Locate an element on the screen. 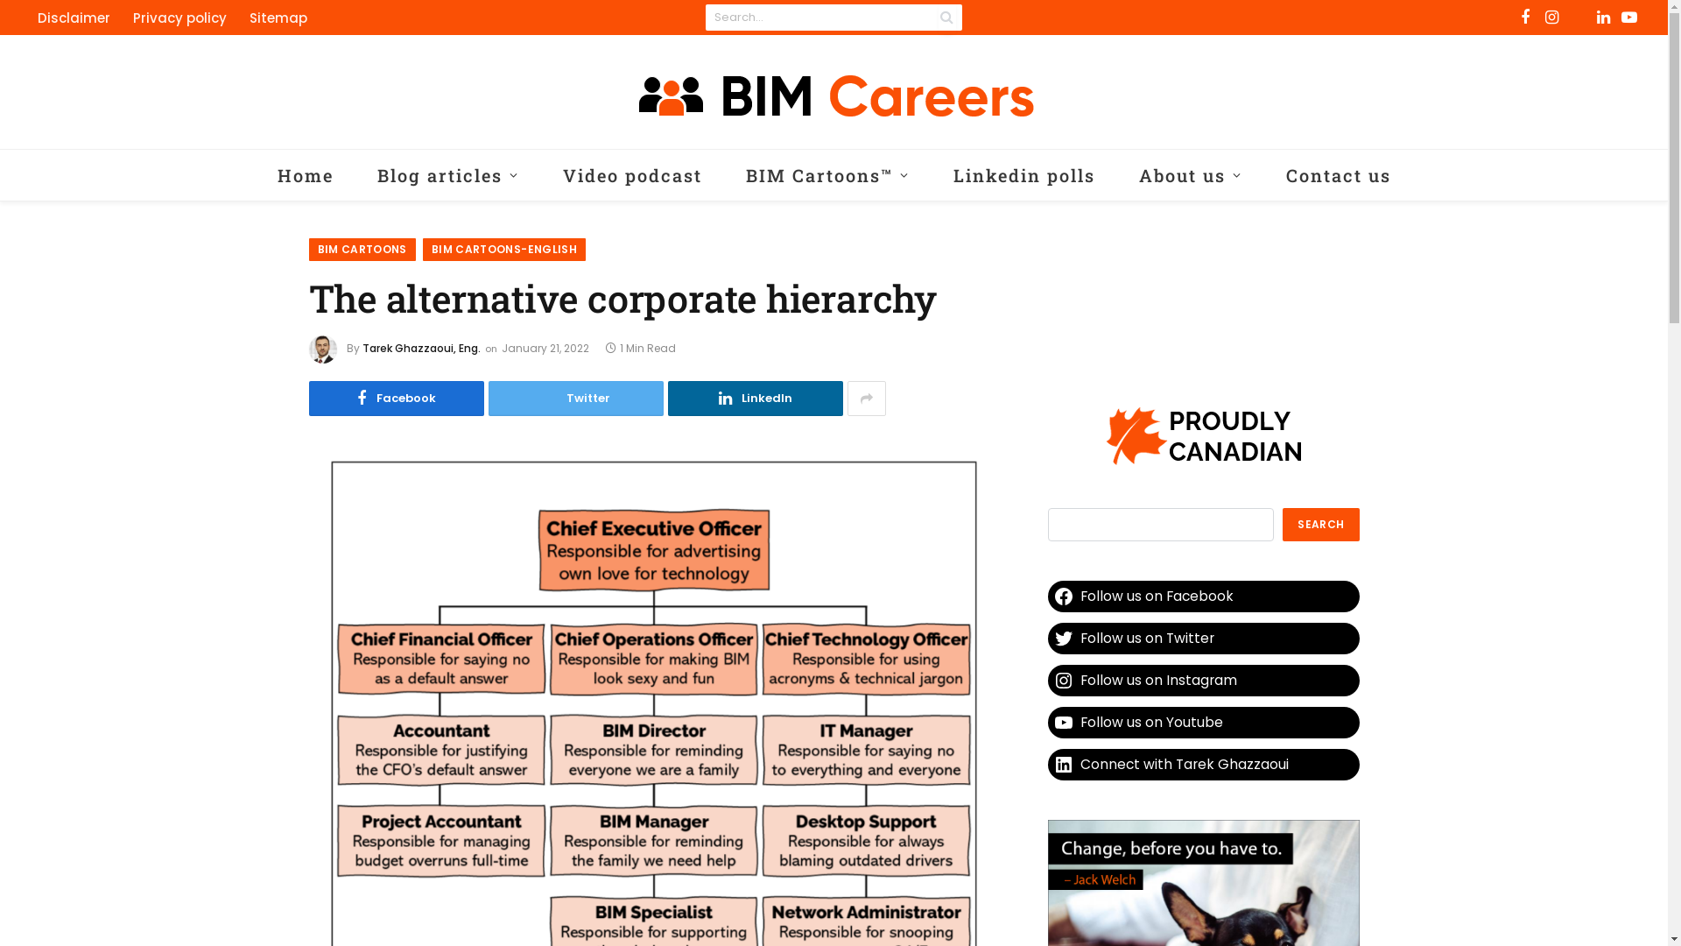 Image resolution: width=1681 pixels, height=946 pixels. YouTube is located at coordinates (1629, 18).